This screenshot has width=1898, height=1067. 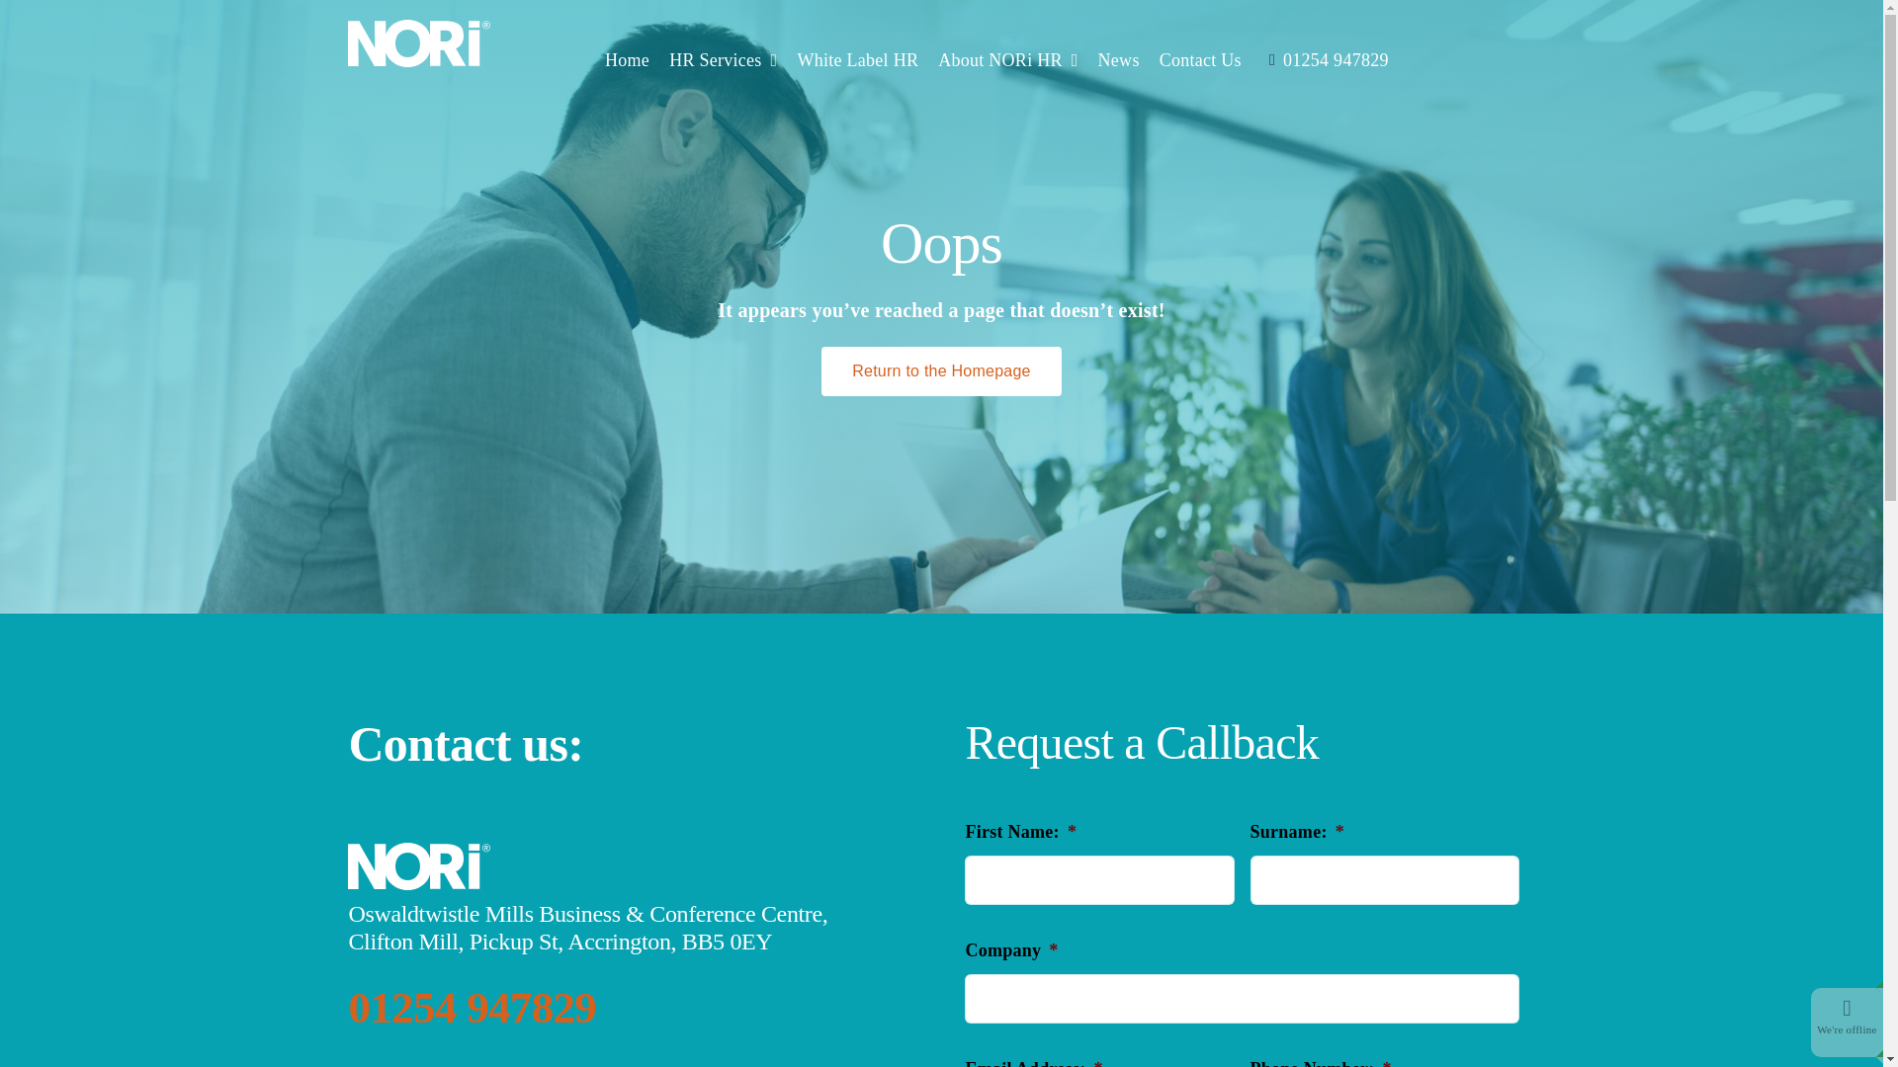 What do you see at coordinates (1200, 59) in the screenshot?
I see `Contact Us` at bounding box center [1200, 59].